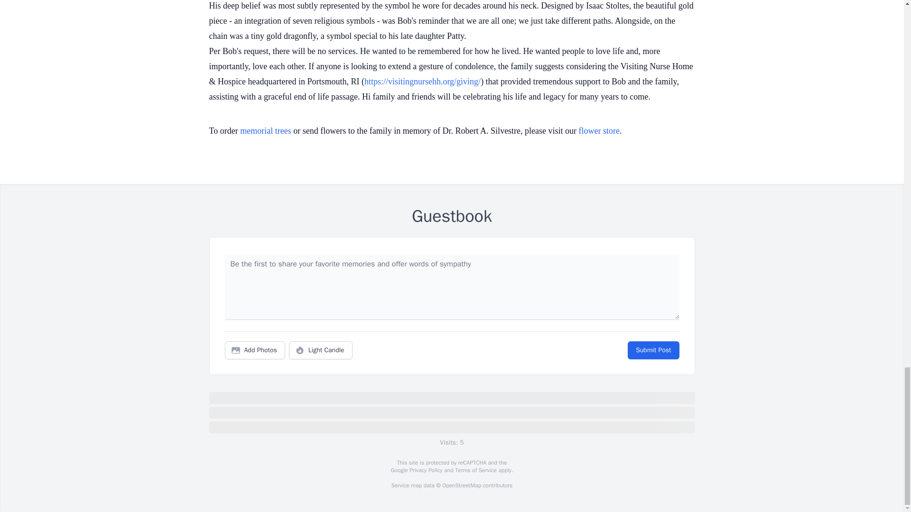  Describe the element at coordinates (653, 350) in the screenshot. I see `Submit Post` at that location.